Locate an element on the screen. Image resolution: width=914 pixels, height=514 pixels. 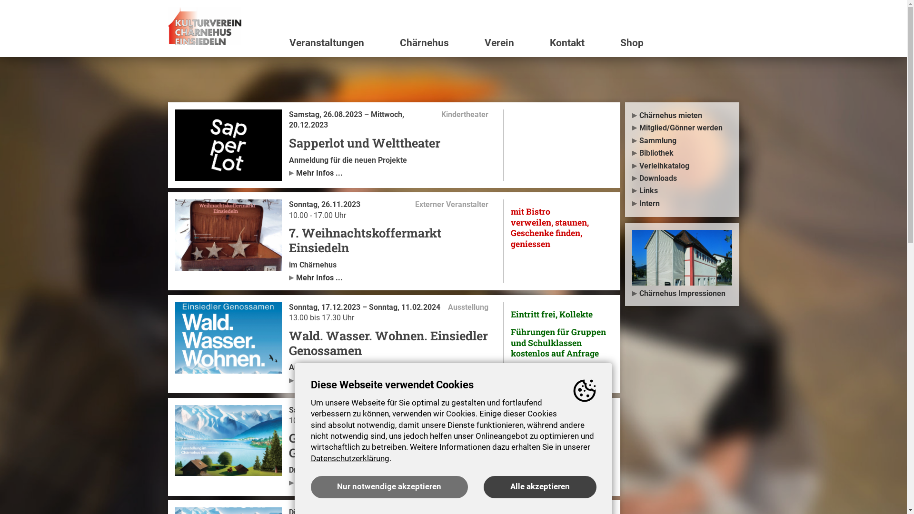
Verleihkatalog is located at coordinates (682, 166).